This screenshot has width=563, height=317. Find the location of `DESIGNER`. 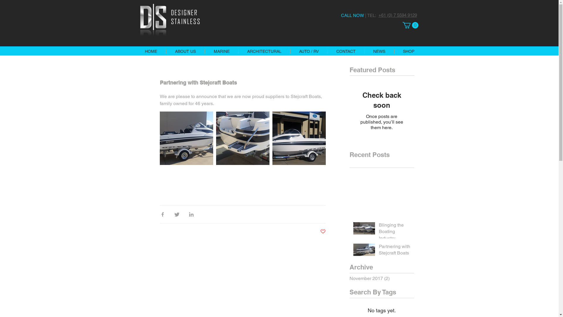

DESIGNER is located at coordinates (184, 12).